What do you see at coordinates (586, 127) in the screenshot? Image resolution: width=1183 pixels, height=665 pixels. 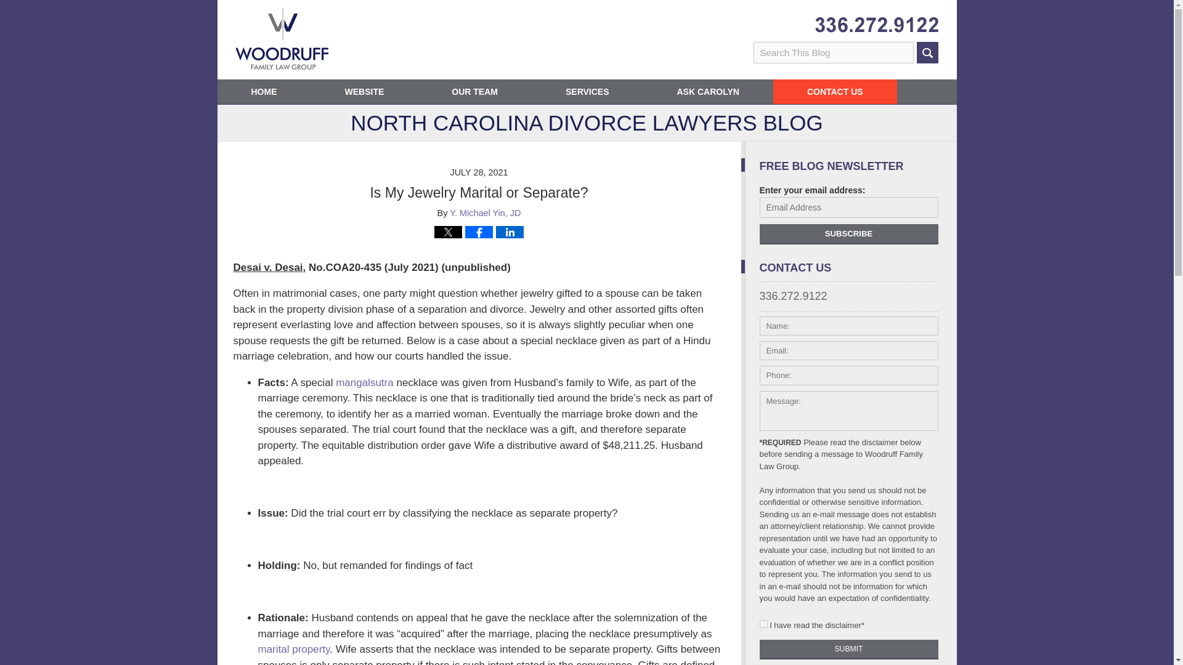 I see `NORTH CAROLINA DIVORCE LAWYERS BLOG` at bounding box center [586, 127].